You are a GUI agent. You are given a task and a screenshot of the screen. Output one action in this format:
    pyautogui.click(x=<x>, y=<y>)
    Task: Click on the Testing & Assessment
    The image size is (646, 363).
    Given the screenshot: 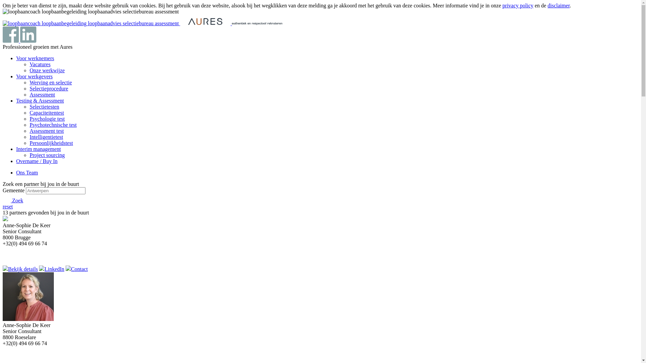 What is the action you would take?
    pyautogui.click(x=40, y=101)
    